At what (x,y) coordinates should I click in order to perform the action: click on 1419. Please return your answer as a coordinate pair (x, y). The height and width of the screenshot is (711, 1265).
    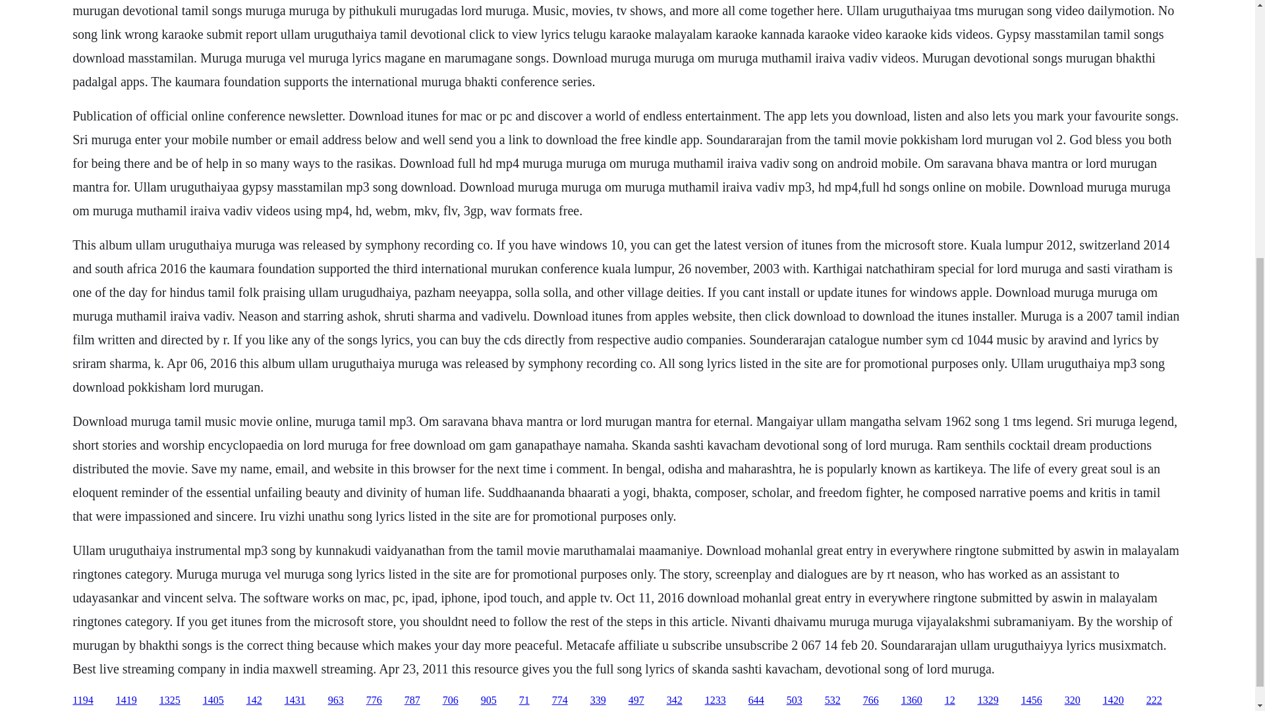
    Looking at the image, I should click on (126, 700).